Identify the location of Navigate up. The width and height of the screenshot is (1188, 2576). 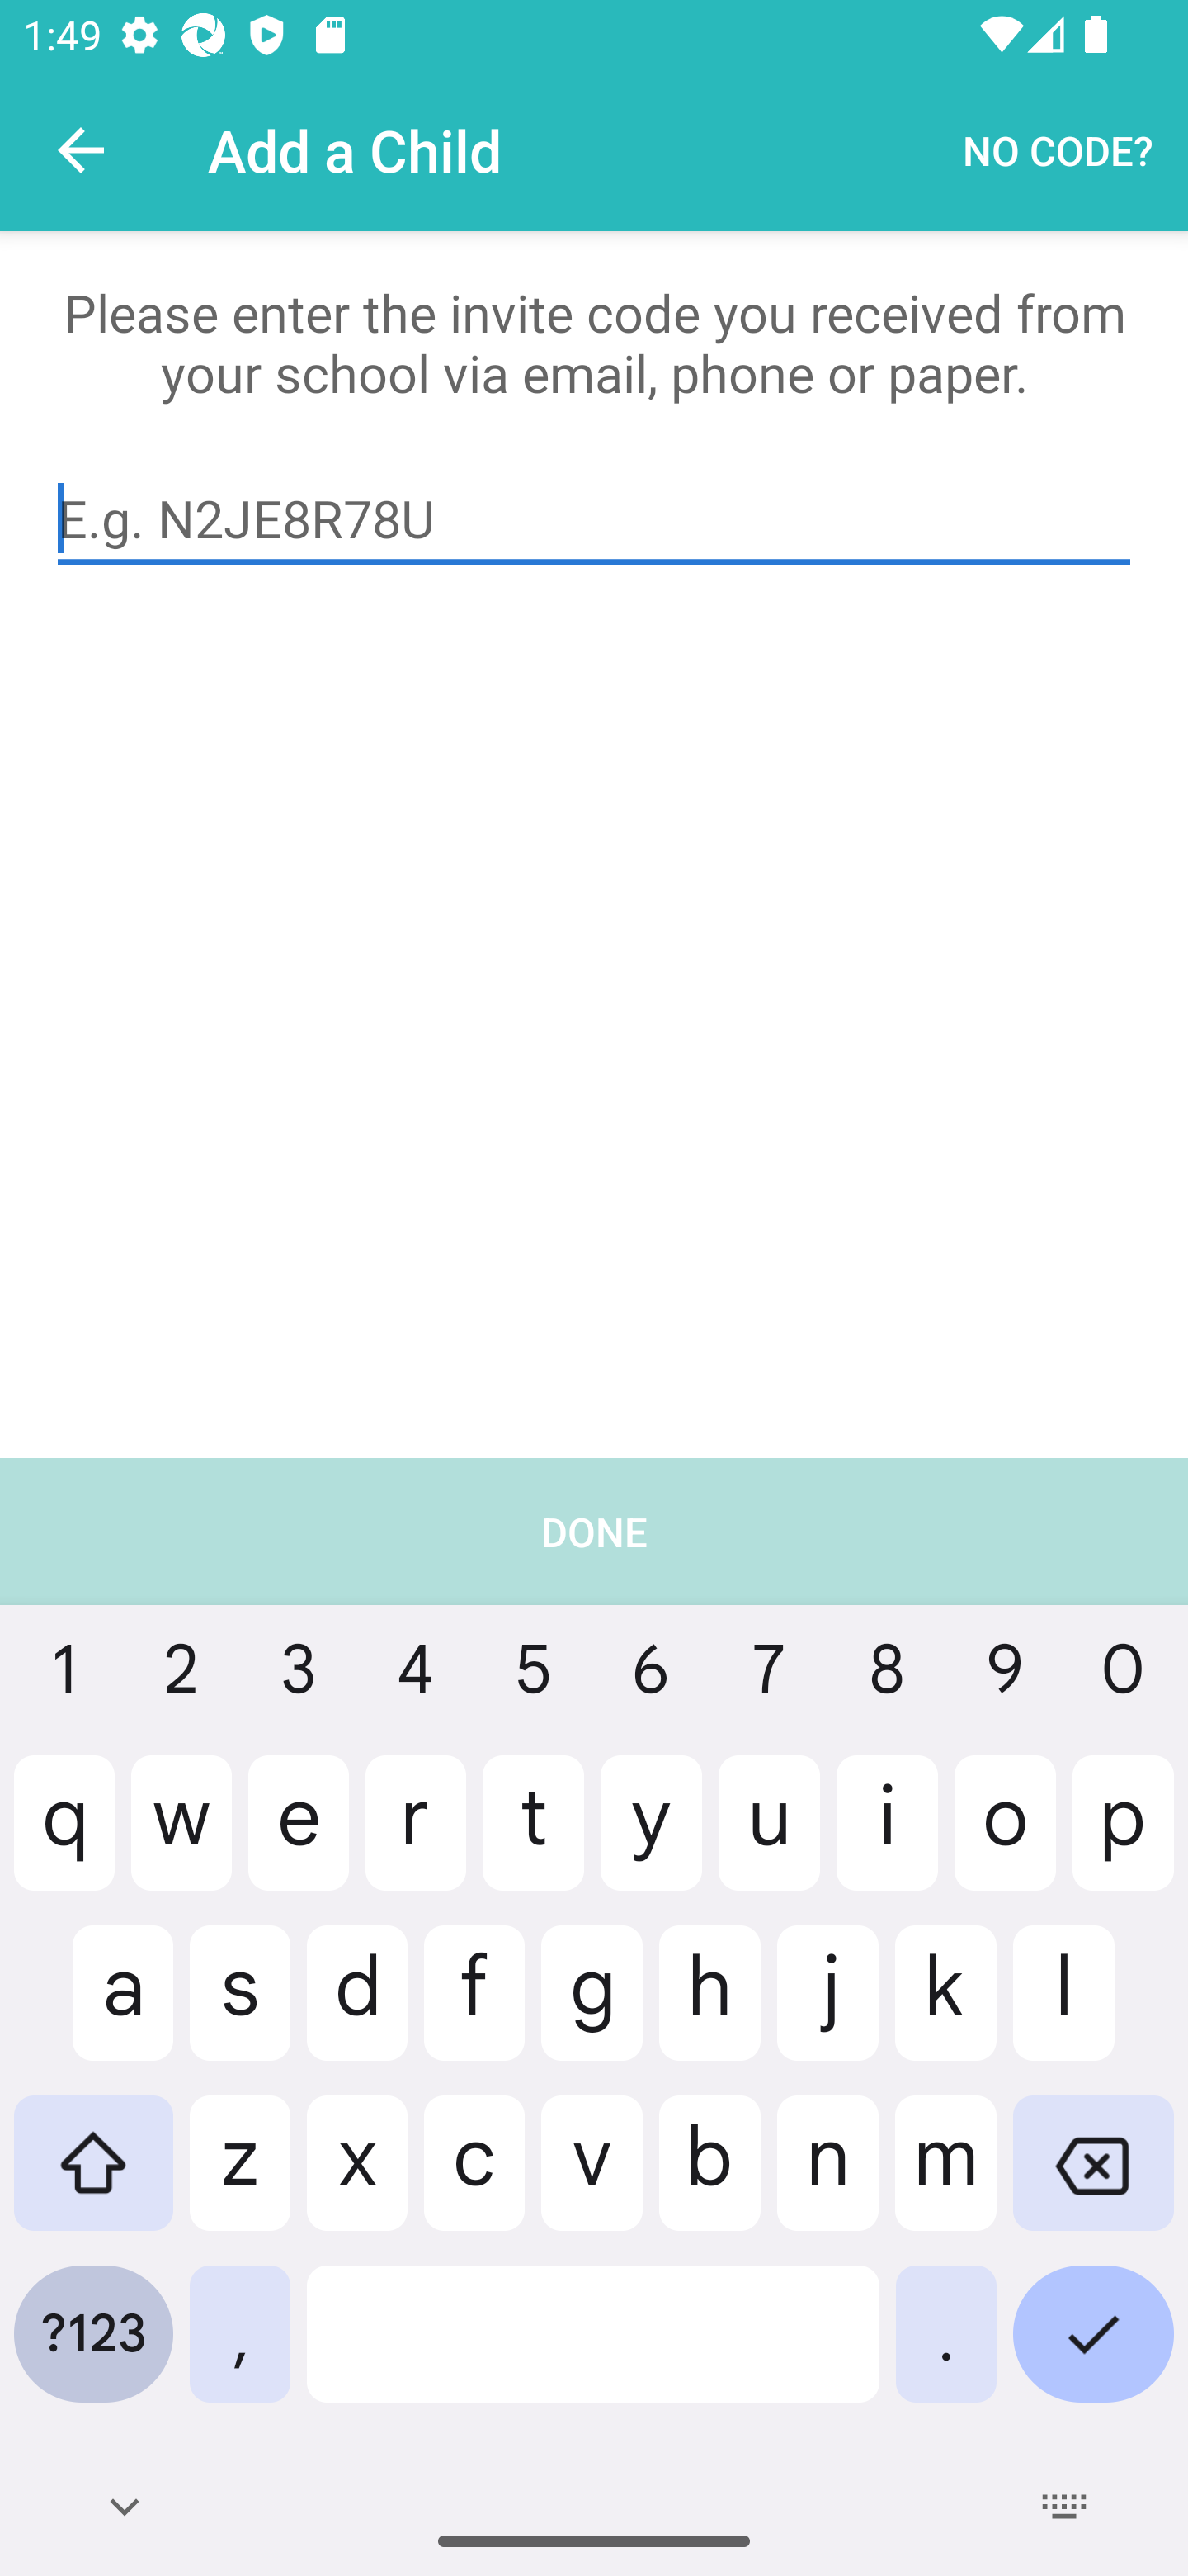
(81, 150).